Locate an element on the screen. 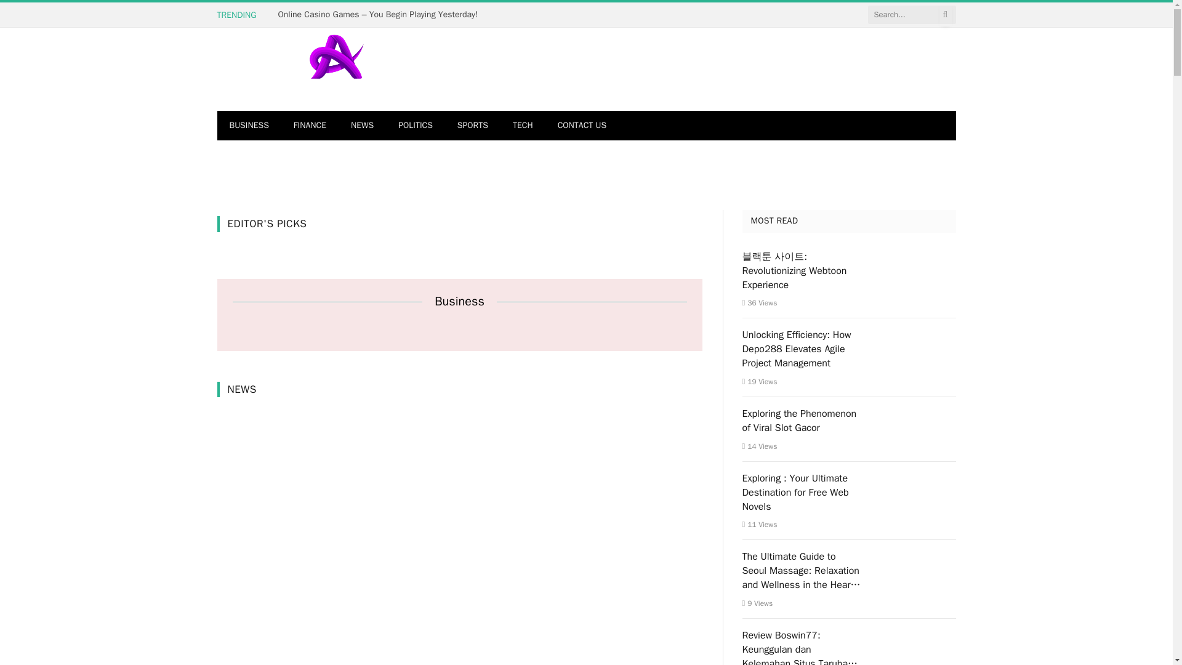  Exploring : Your Ultimate Destination for Free Web Novels is located at coordinates (802, 493).